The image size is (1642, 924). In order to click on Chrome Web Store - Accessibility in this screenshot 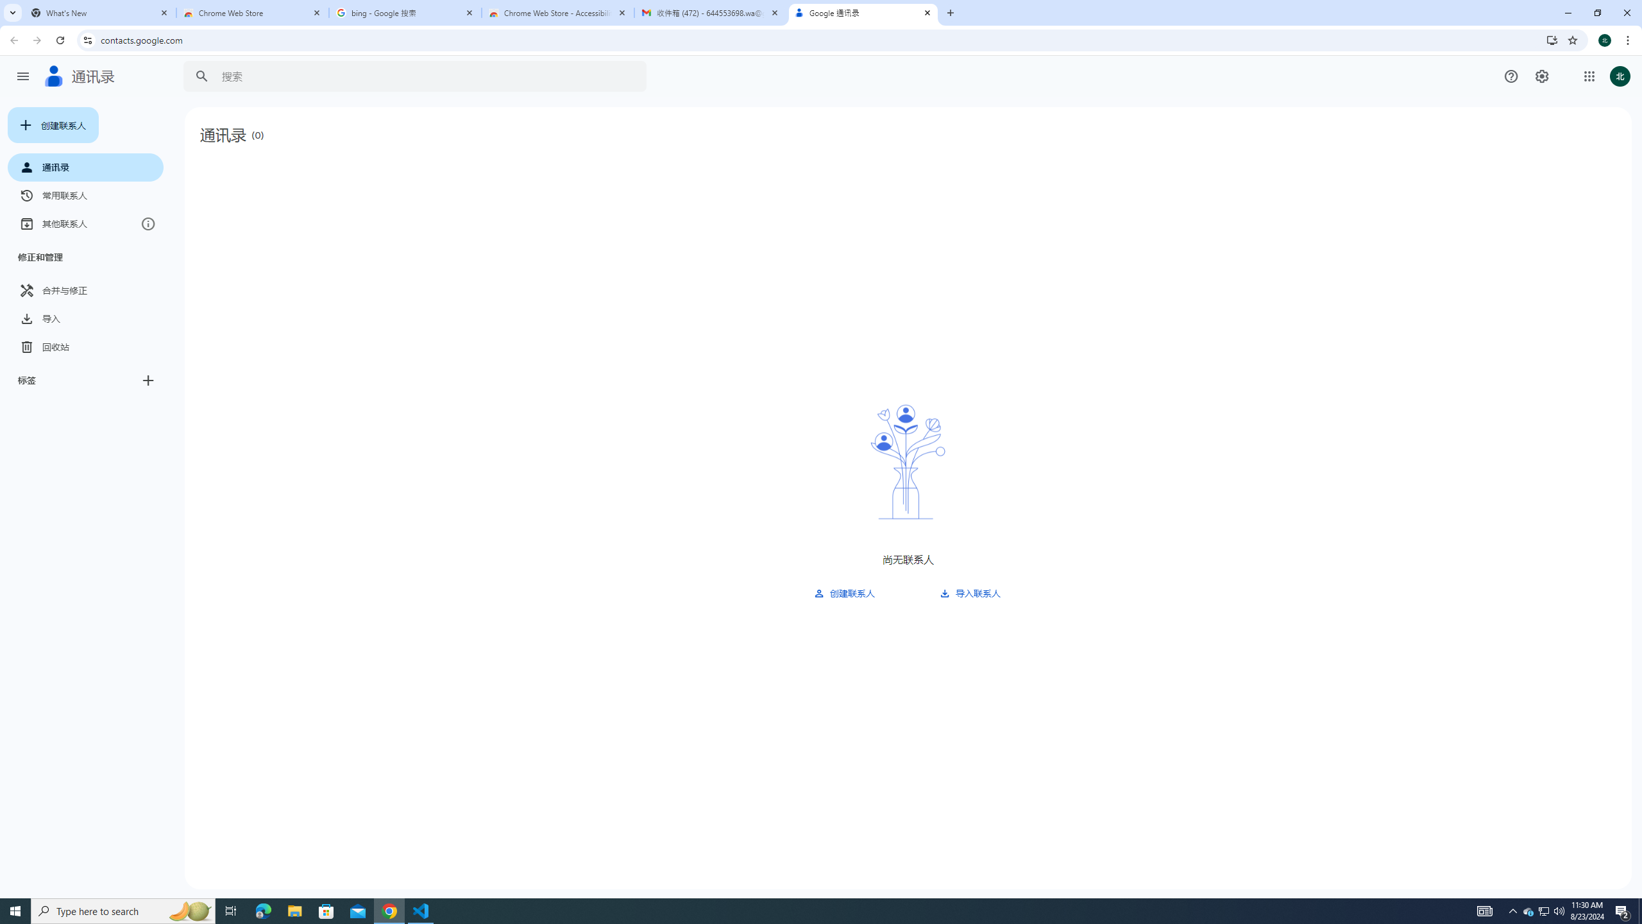, I will do `click(558, 13)`.